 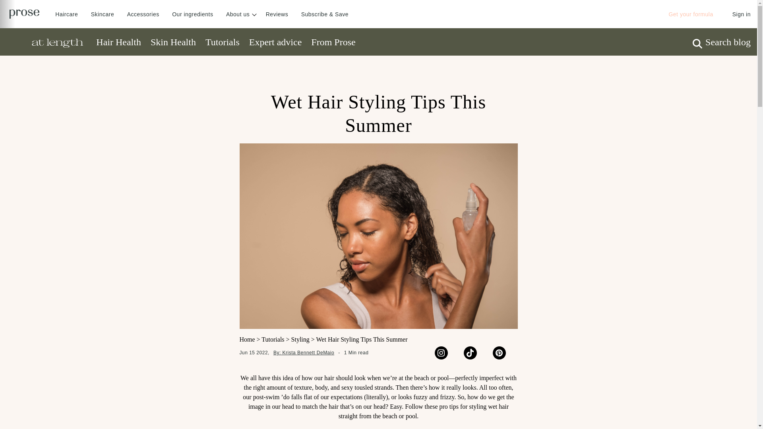 What do you see at coordinates (102, 14) in the screenshot?
I see `Skincare` at bounding box center [102, 14].